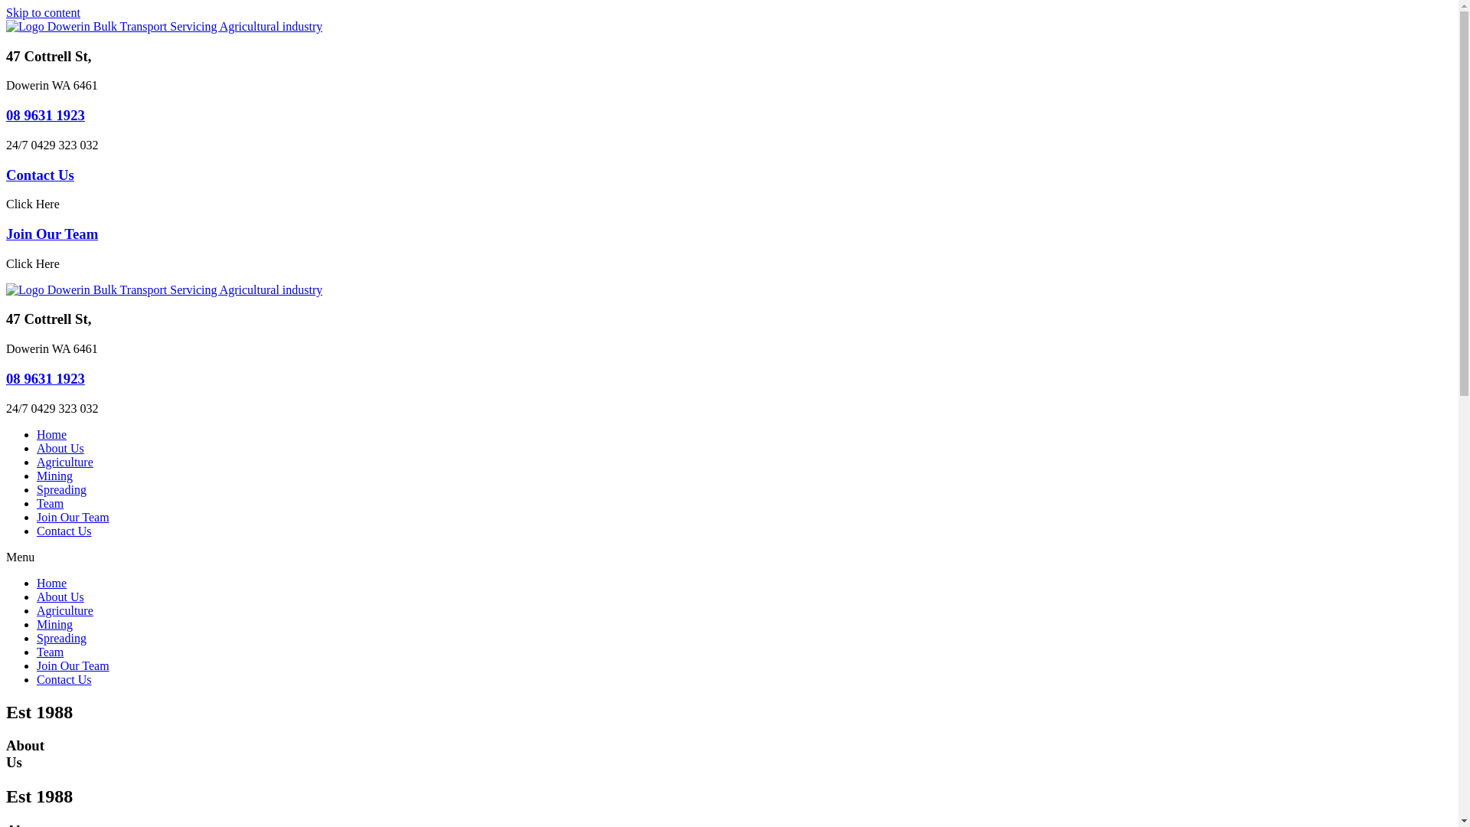  What do you see at coordinates (55, 625) in the screenshot?
I see `Mining` at bounding box center [55, 625].